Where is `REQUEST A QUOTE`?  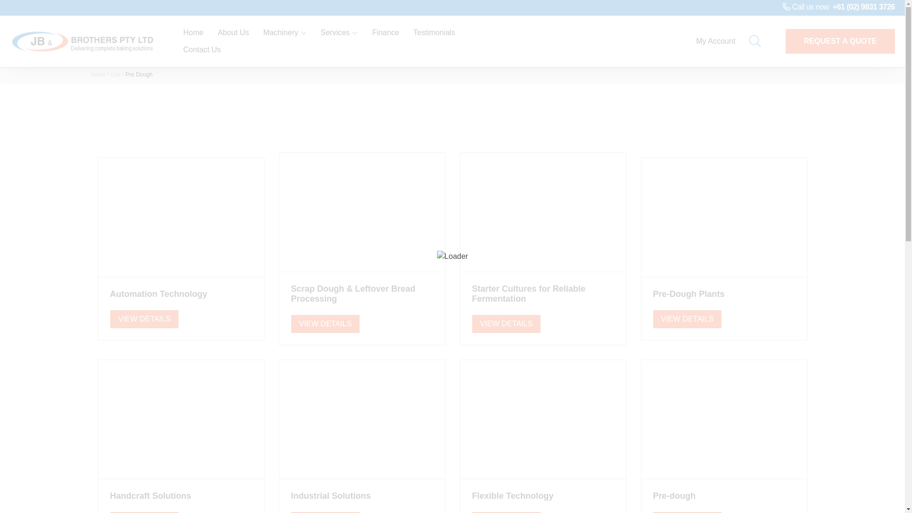
REQUEST A QUOTE is located at coordinates (840, 41).